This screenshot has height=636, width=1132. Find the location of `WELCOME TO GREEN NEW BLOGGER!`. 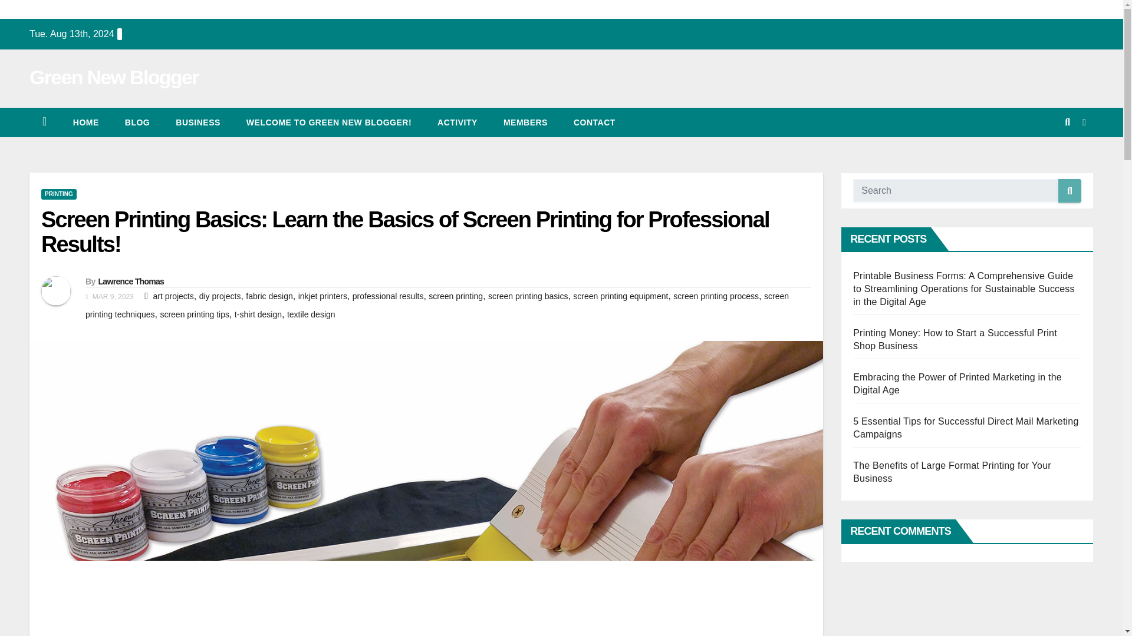

WELCOME TO GREEN NEW BLOGGER! is located at coordinates (329, 122).